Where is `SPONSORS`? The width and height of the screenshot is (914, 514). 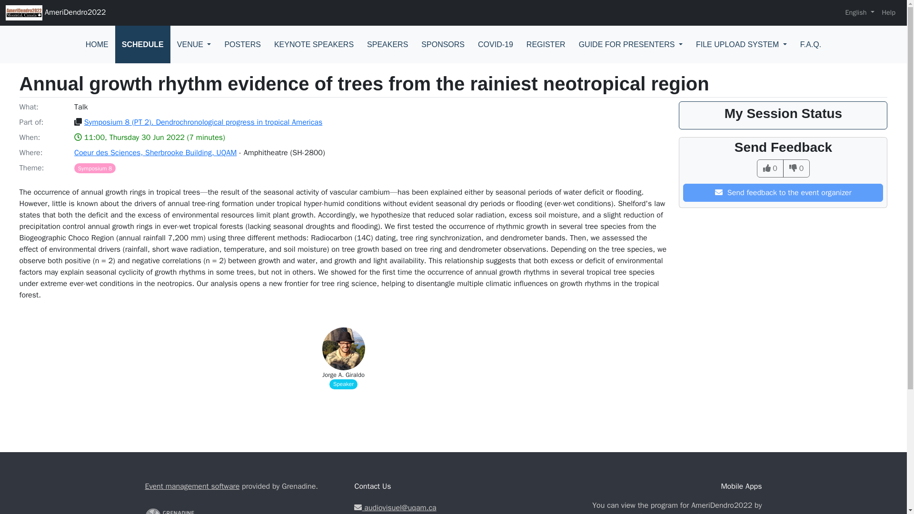
SPONSORS is located at coordinates (443, 44).